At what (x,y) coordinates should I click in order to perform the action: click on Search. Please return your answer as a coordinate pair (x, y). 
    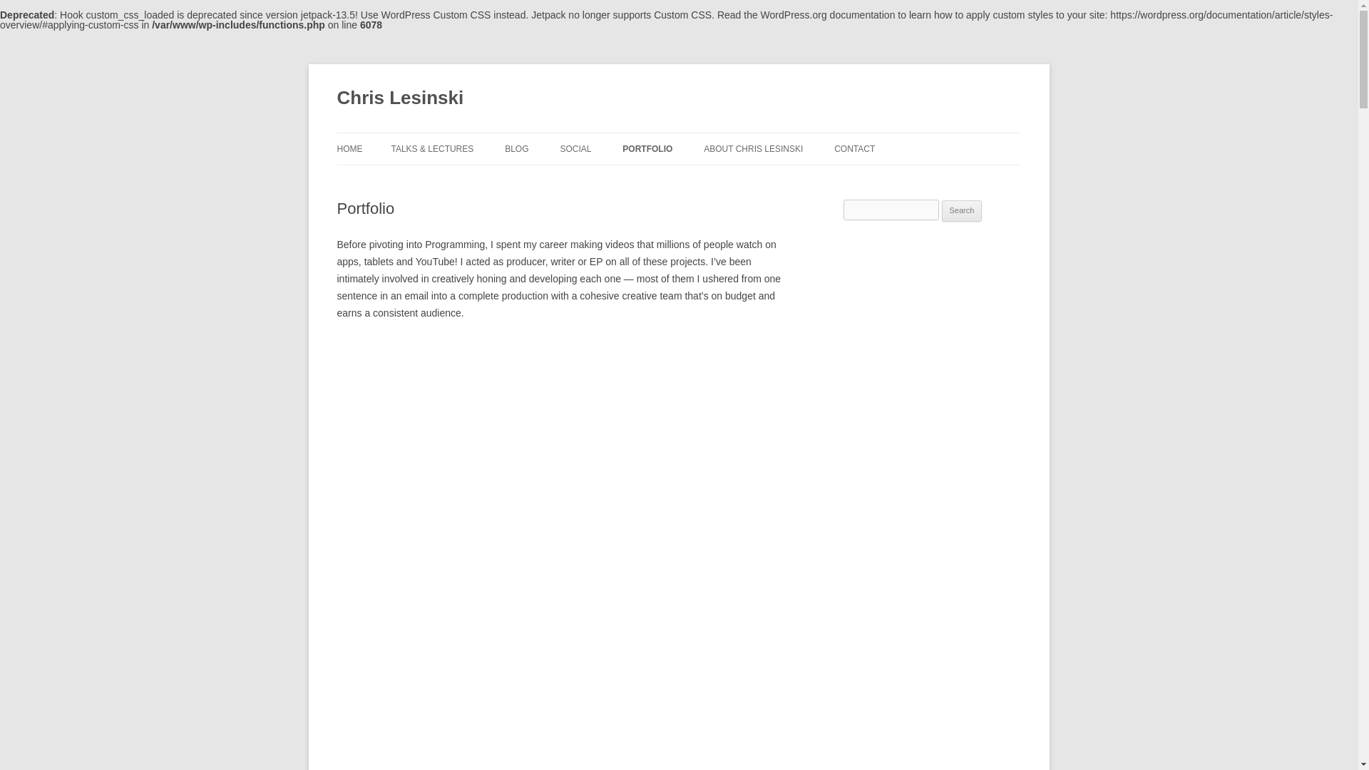
    Looking at the image, I should click on (962, 211).